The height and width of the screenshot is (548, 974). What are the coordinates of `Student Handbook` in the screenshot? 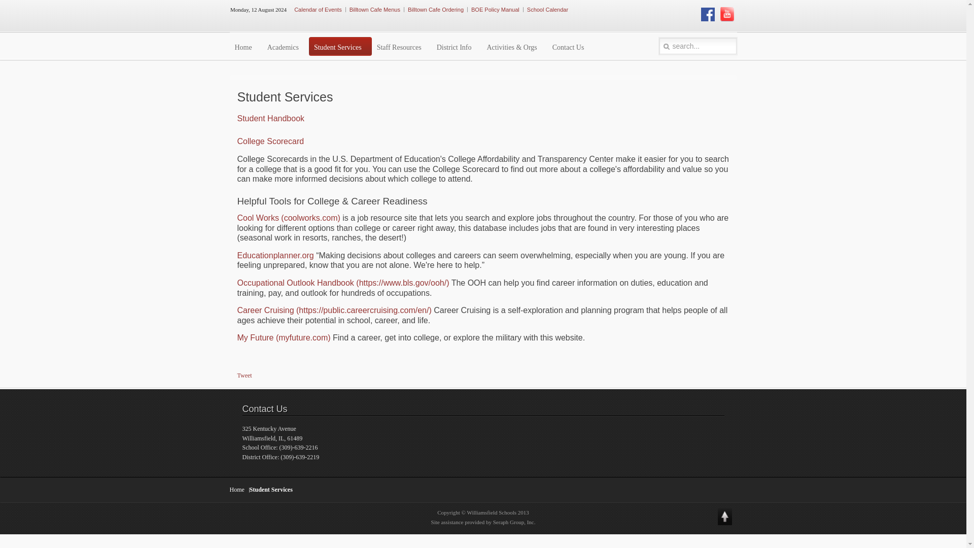 It's located at (271, 118).